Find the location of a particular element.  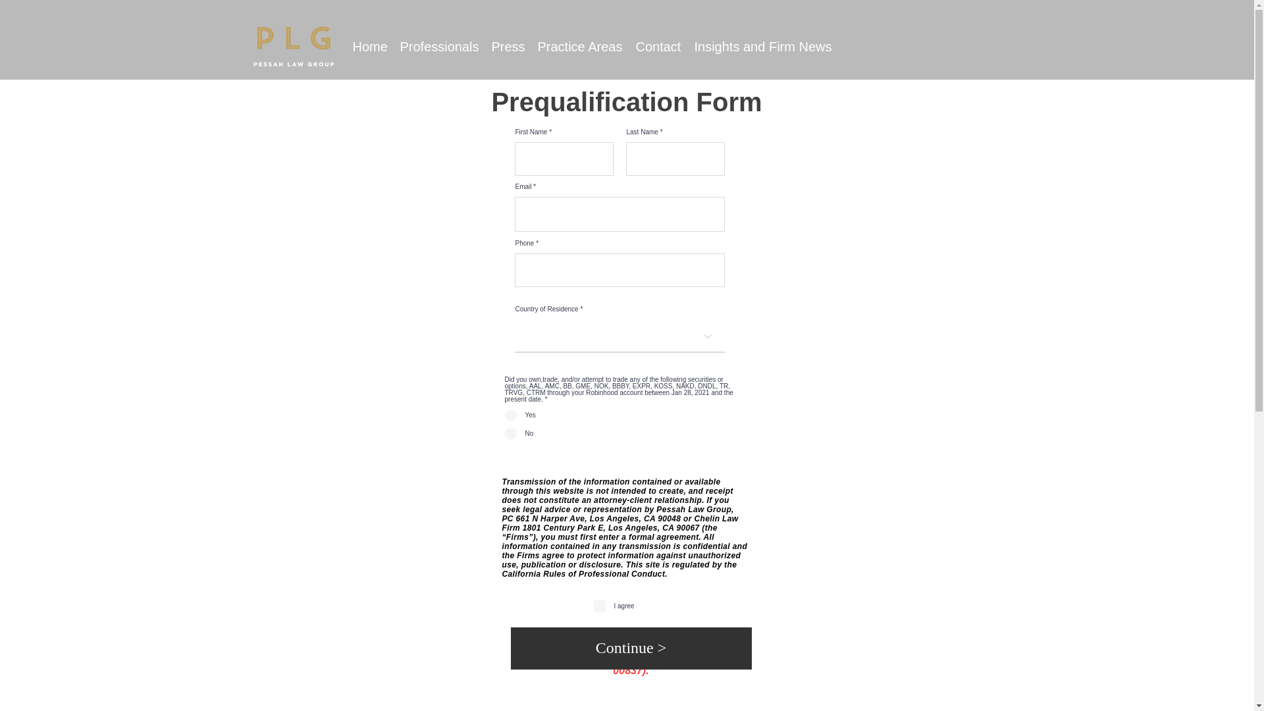

Press is located at coordinates (507, 46).